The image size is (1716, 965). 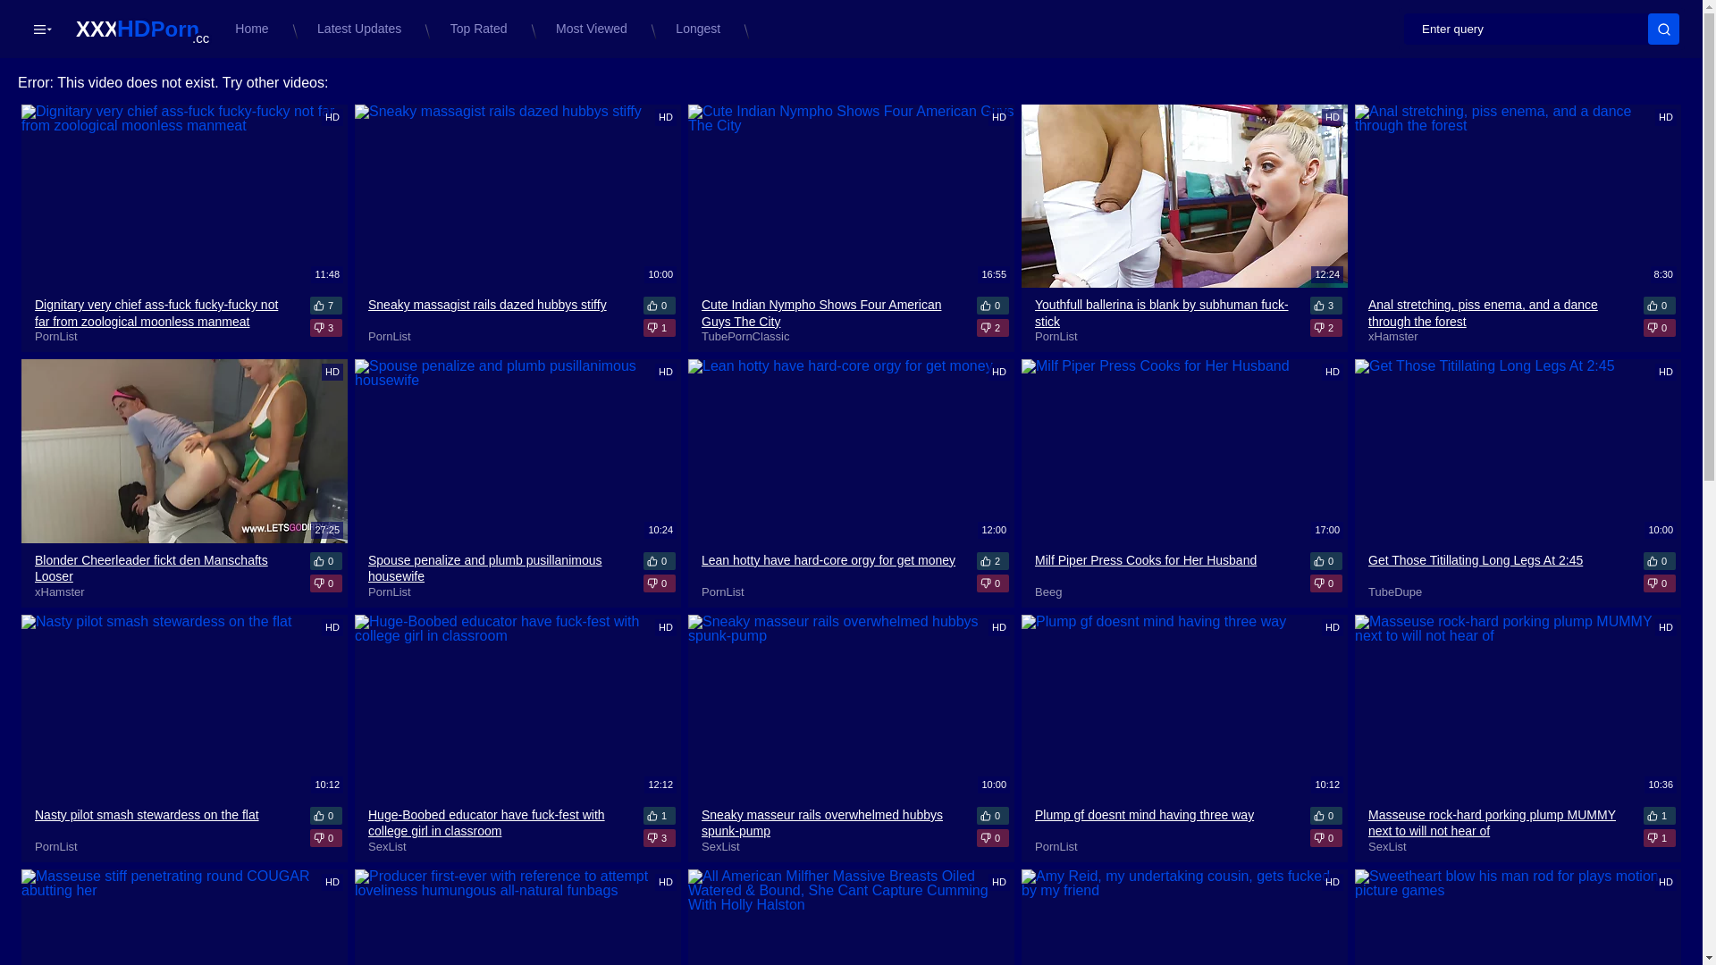 What do you see at coordinates (596, 29) in the screenshot?
I see `Most Viewed` at bounding box center [596, 29].